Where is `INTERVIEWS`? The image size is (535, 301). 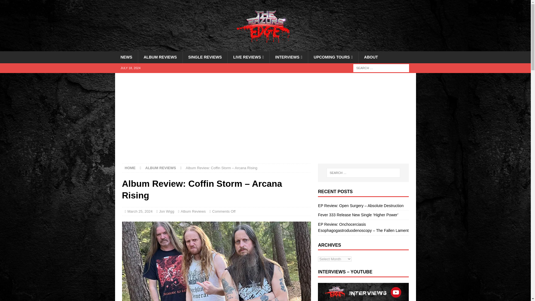 INTERVIEWS is located at coordinates (289, 57).